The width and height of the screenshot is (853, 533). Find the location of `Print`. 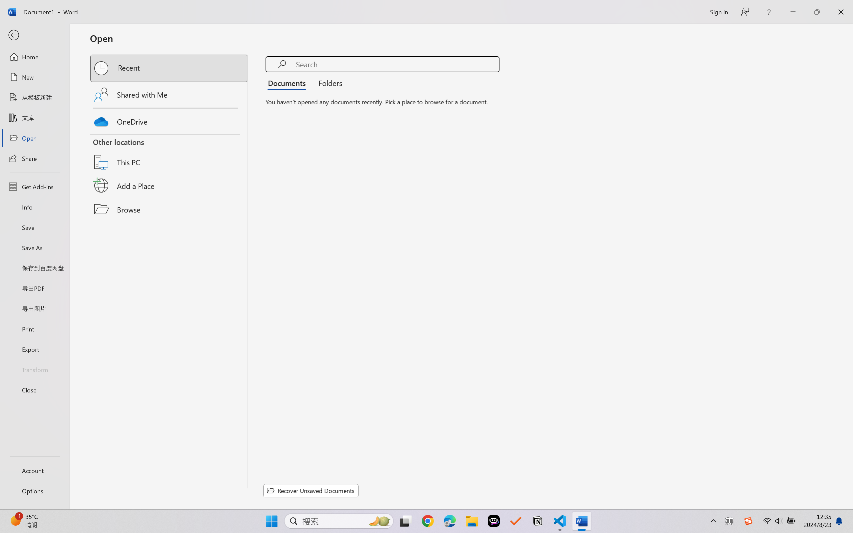

Print is located at coordinates (35, 328).